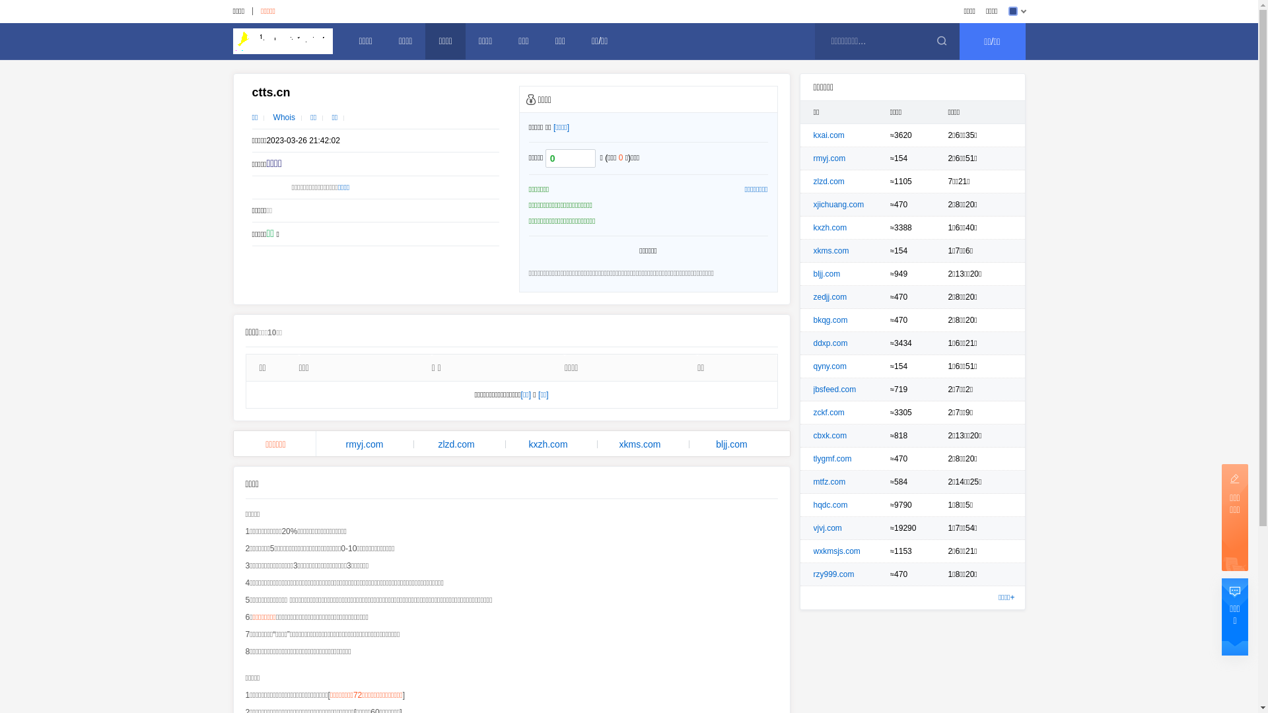 The height and width of the screenshot is (713, 1268). What do you see at coordinates (548, 444) in the screenshot?
I see `kxzh.com` at bounding box center [548, 444].